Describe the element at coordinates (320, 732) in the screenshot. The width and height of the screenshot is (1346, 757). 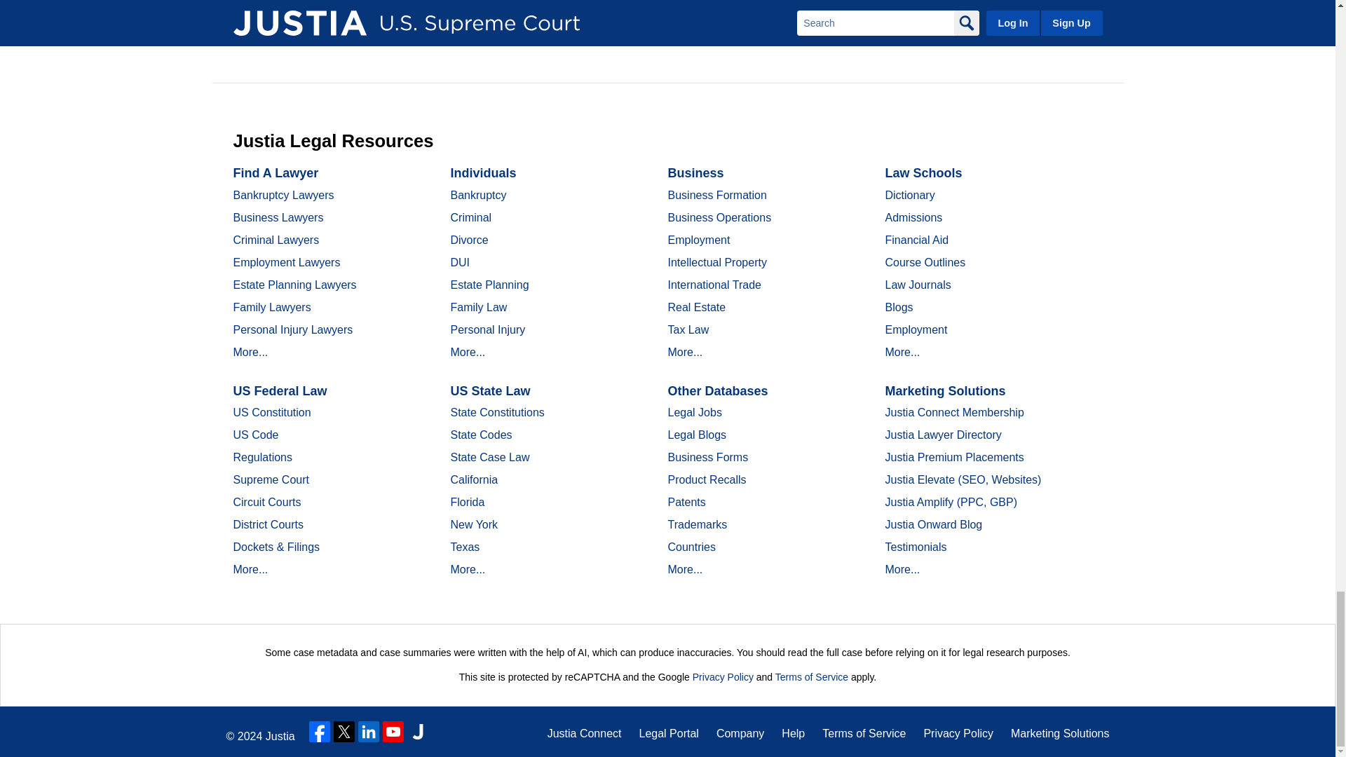
I see `Facebook` at that location.